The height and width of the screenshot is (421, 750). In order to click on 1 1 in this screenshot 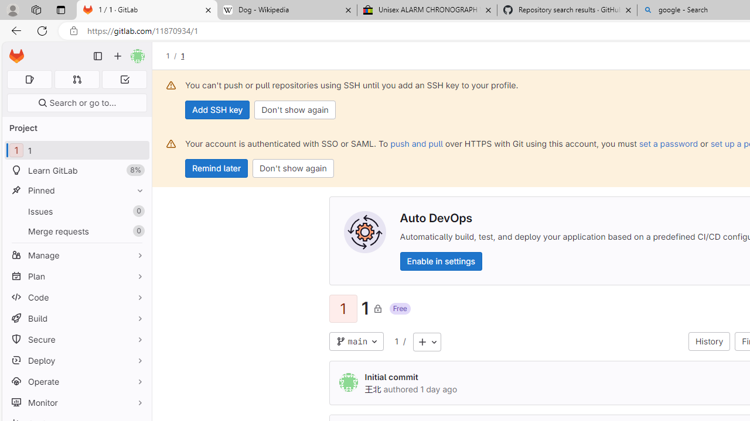, I will do `click(76, 151)`.